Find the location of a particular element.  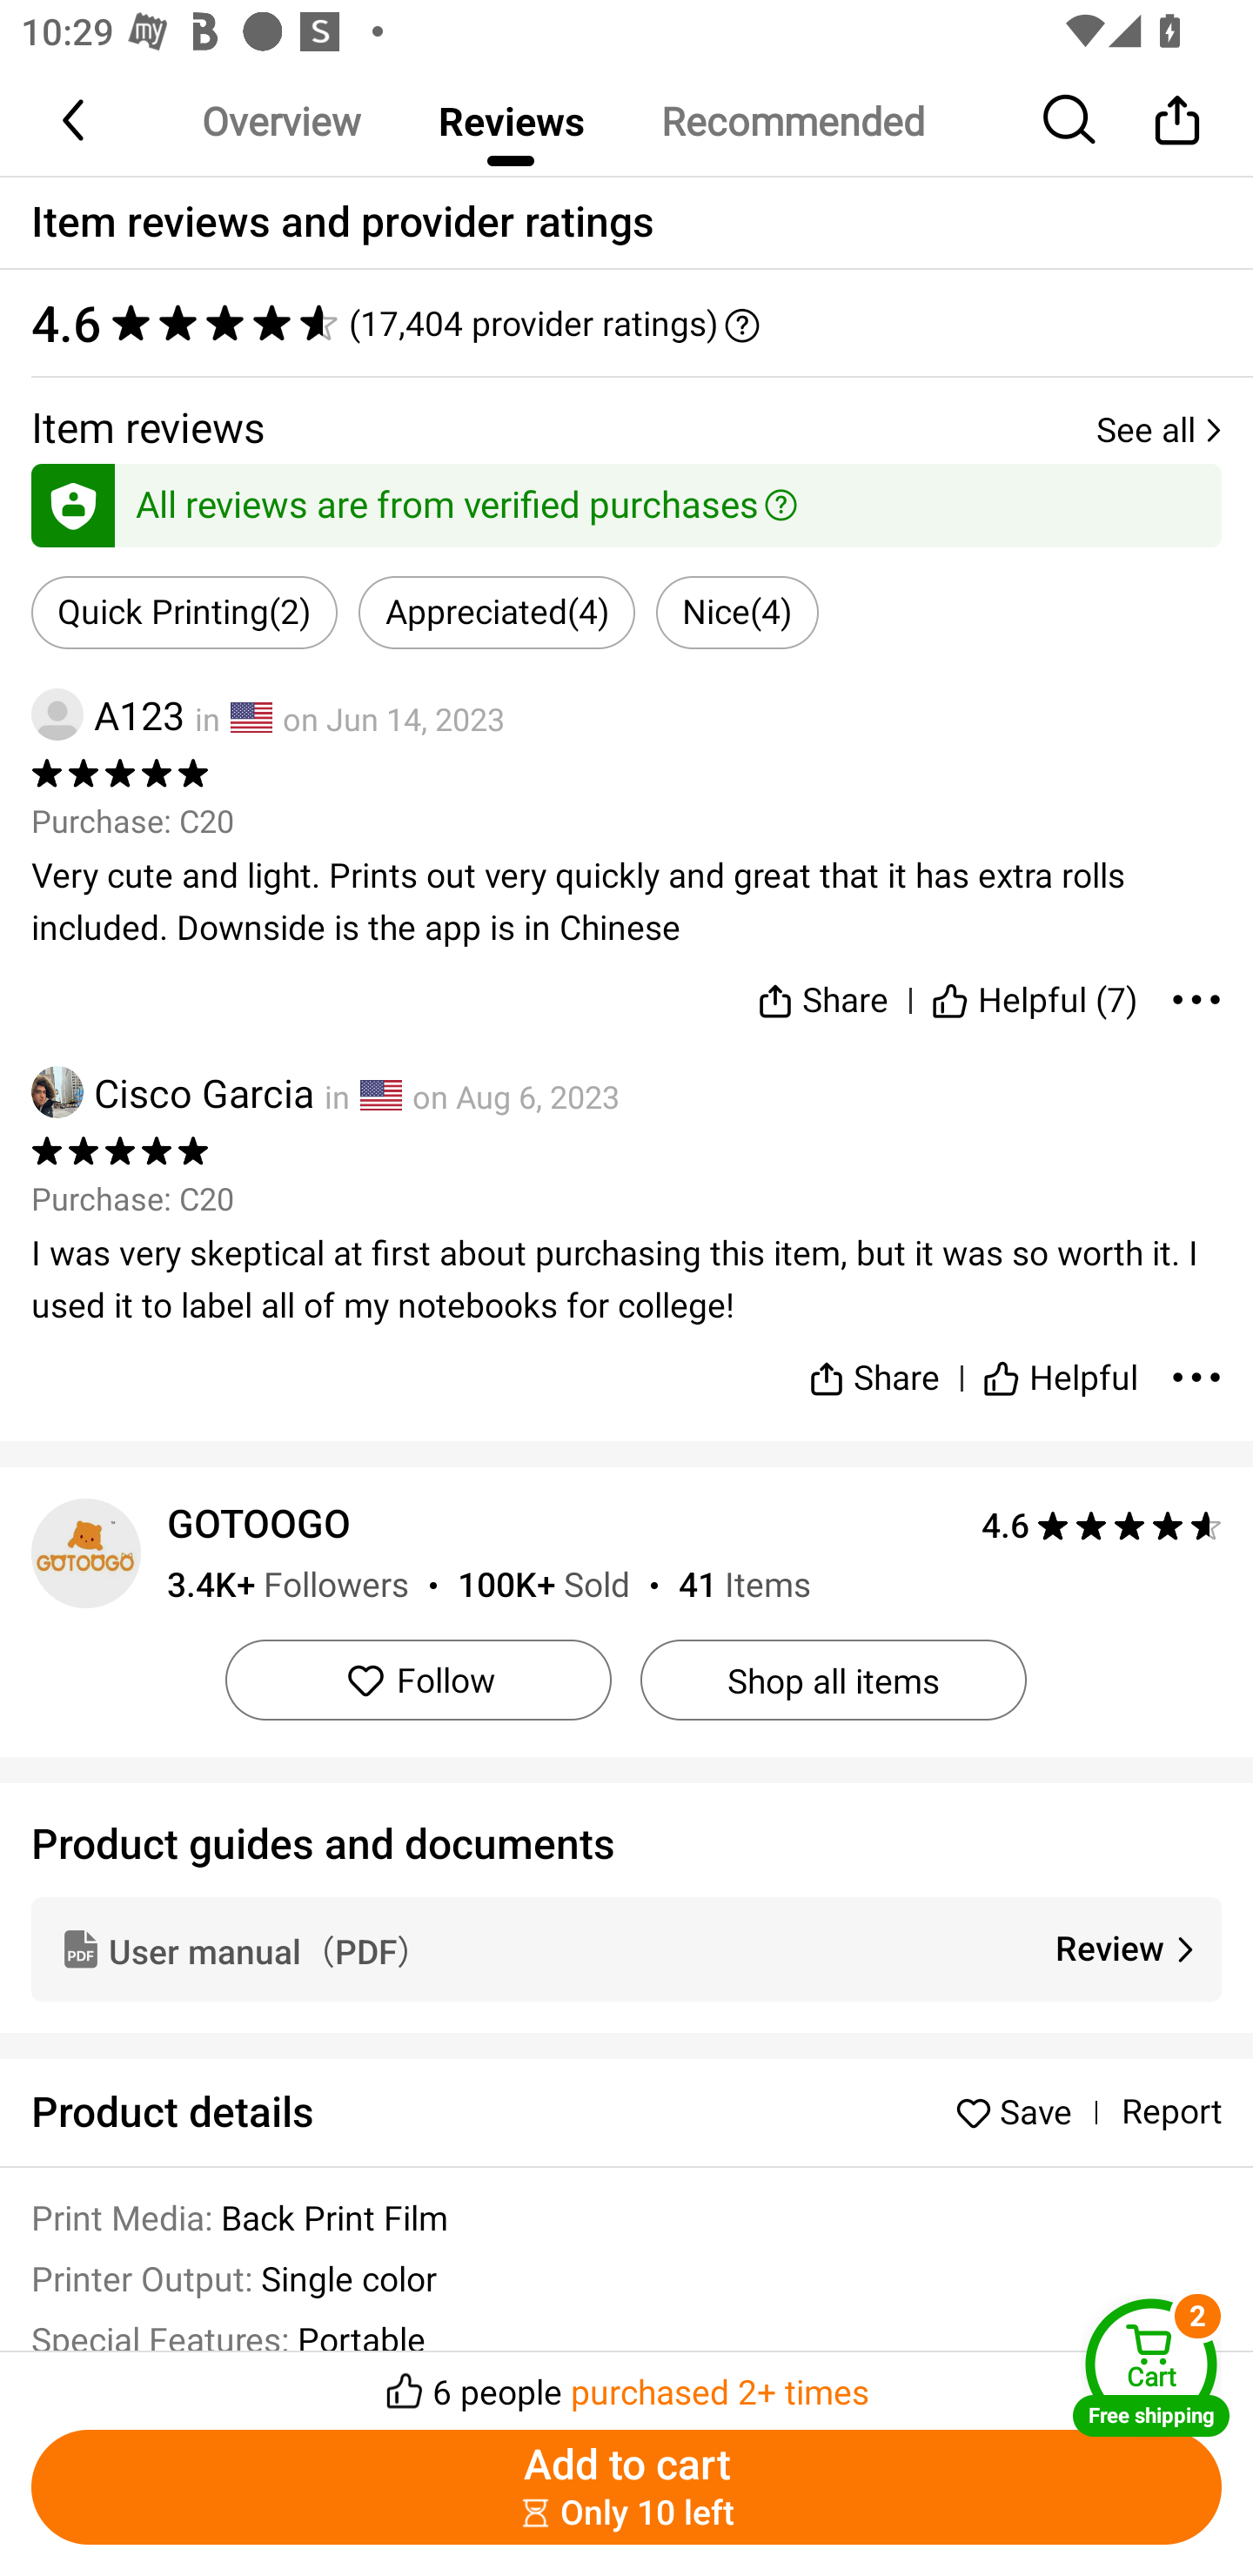

Back is located at coordinates (76, 119).